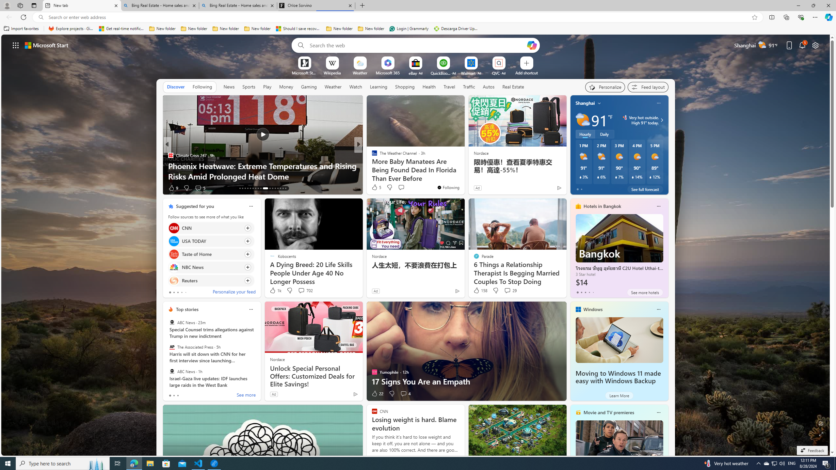 The width and height of the screenshot is (836, 470). What do you see at coordinates (602, 206) in the screenshot?
I see `Hotels in Bangkok` at bounding box center [602, 206].